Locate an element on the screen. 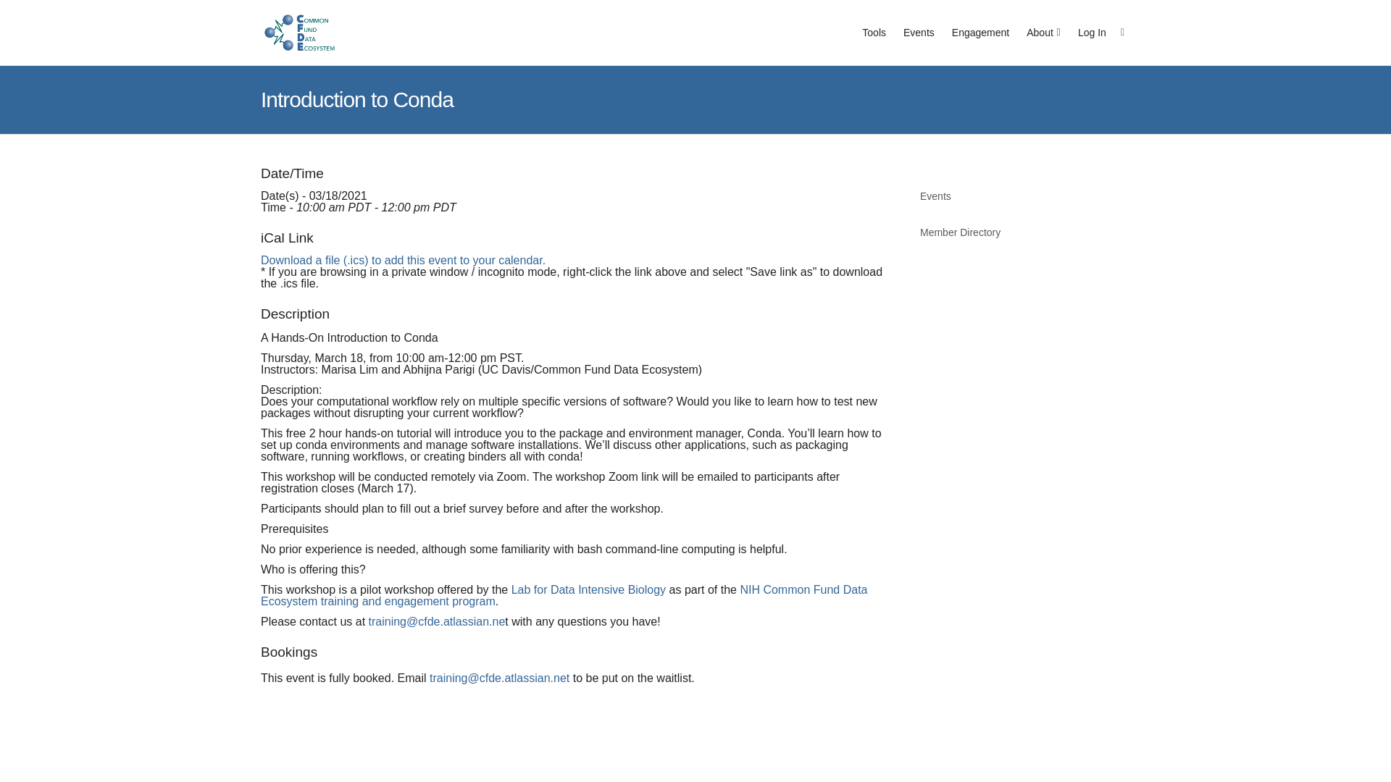  training and engagement program is located at coordinates (408, 601).